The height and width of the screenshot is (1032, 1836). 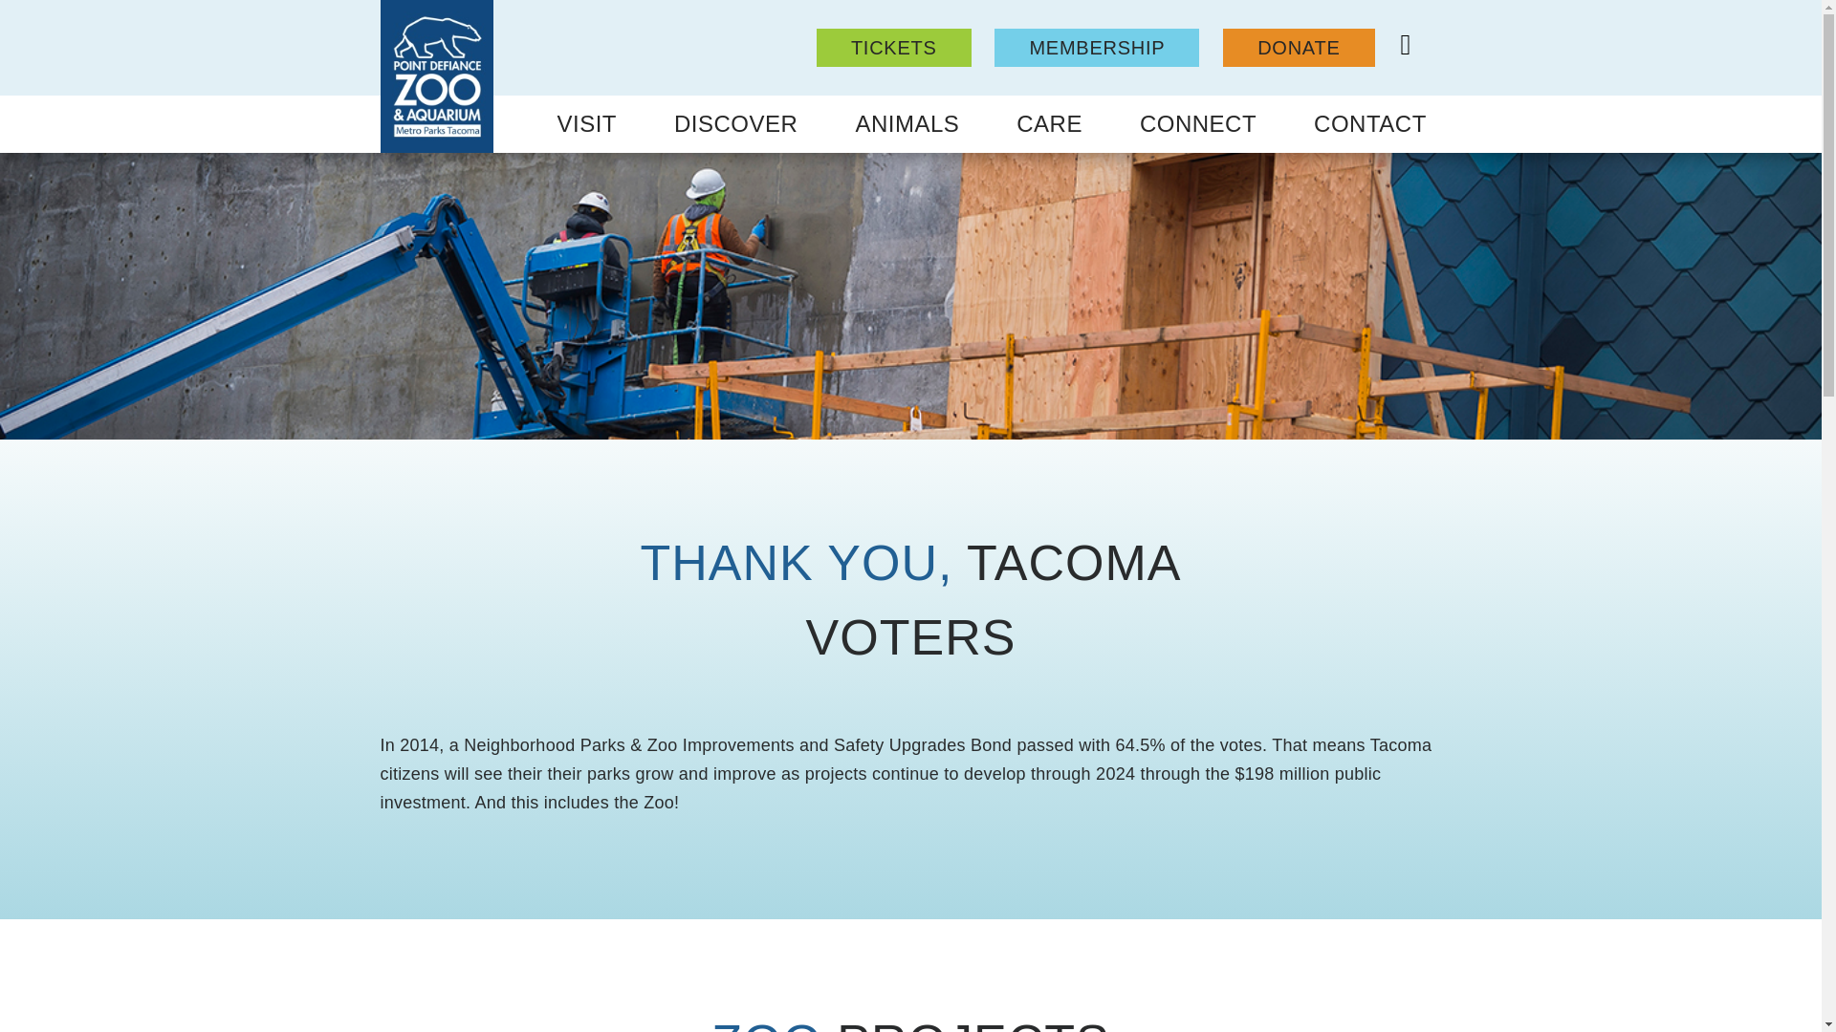 I want to click on VISIT, so click(x=587, y=124).